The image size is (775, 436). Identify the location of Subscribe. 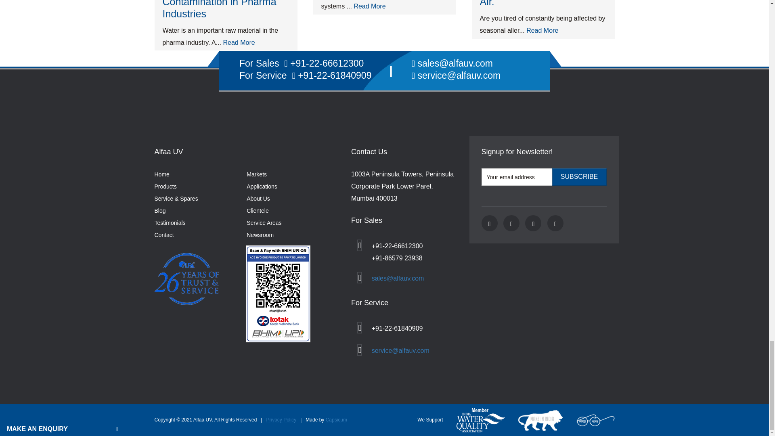
(579, 177).